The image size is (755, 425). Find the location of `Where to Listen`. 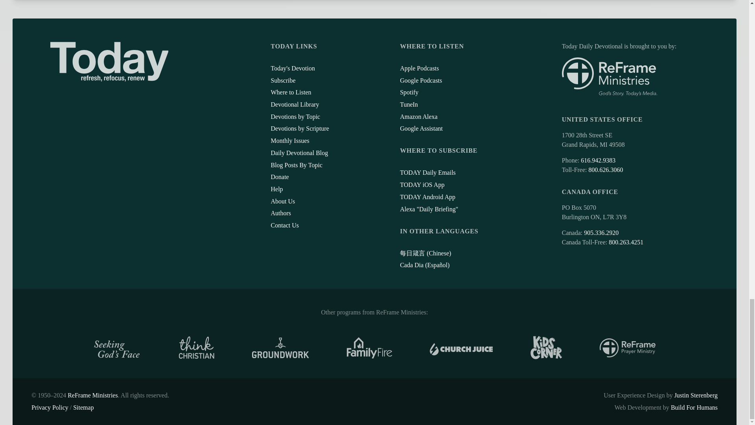

Where to Listen is located at coordinates (291, 92).